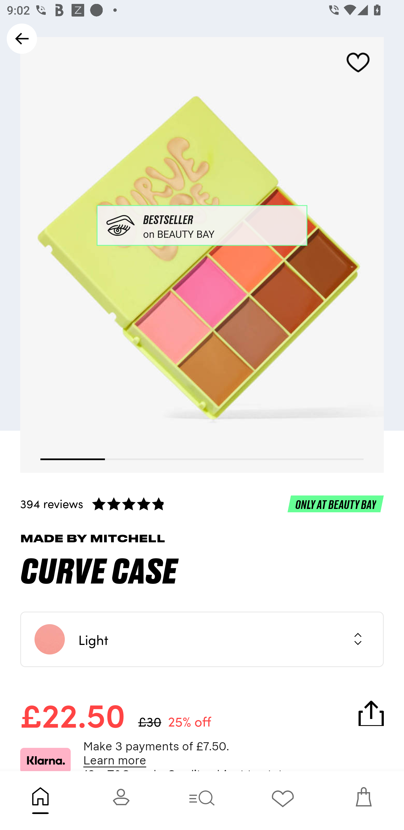 The height and width of the screenshot is (830, 404). I want to click on 394 reviews, so click(202, 503).